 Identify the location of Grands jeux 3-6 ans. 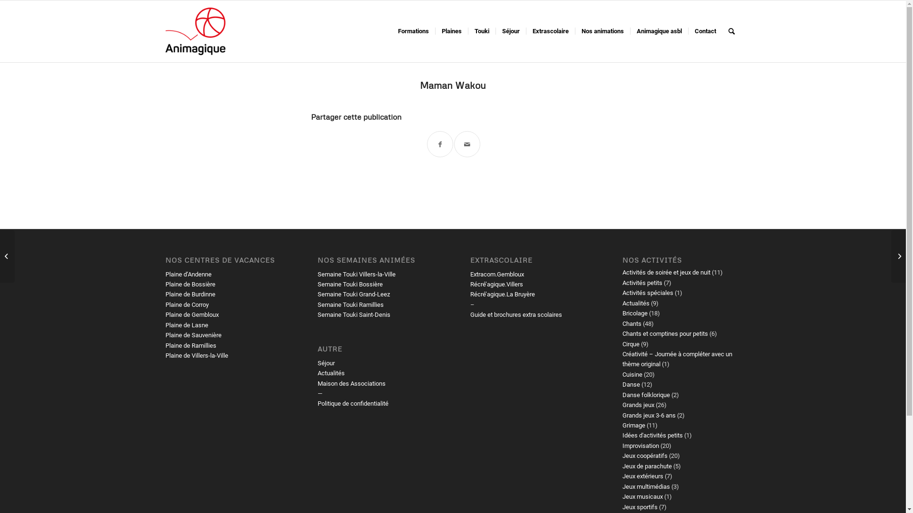
(649, 415).